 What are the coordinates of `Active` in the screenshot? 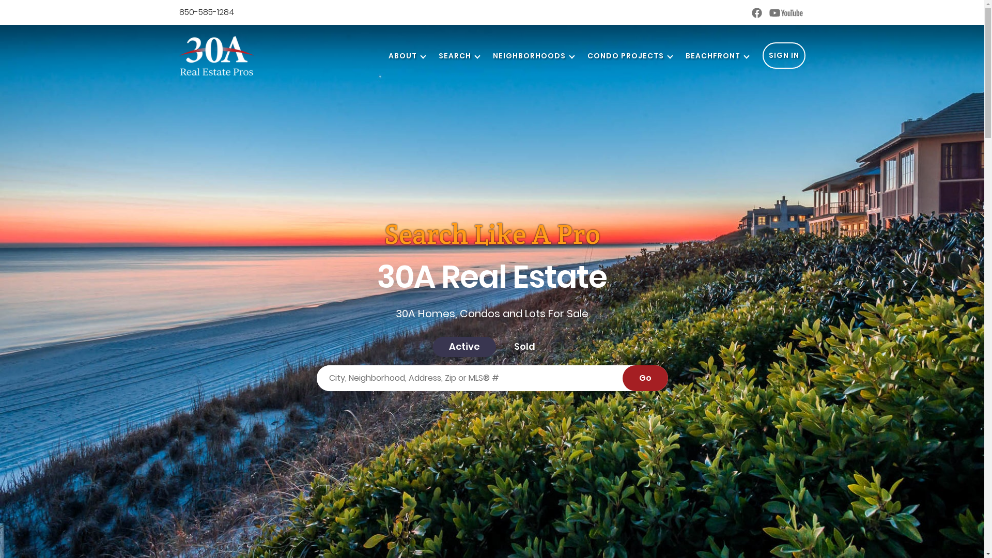 It's located at (464, 347).